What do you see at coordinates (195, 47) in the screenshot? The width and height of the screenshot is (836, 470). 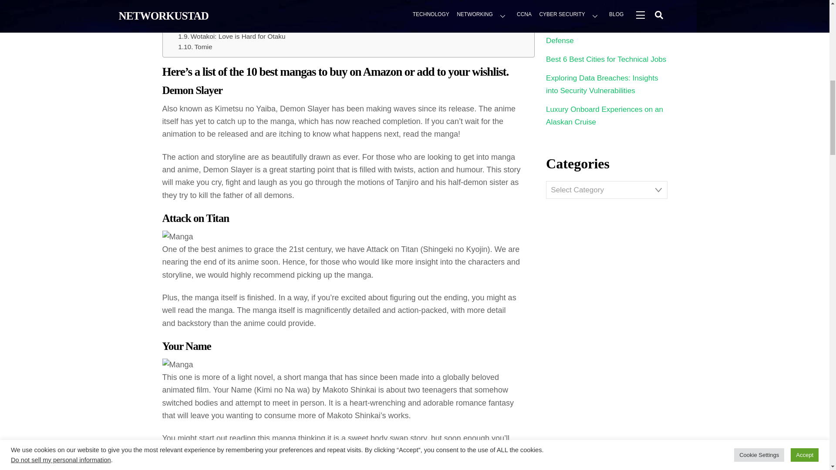 I see `Tomie` at bounding box center [195, 47].